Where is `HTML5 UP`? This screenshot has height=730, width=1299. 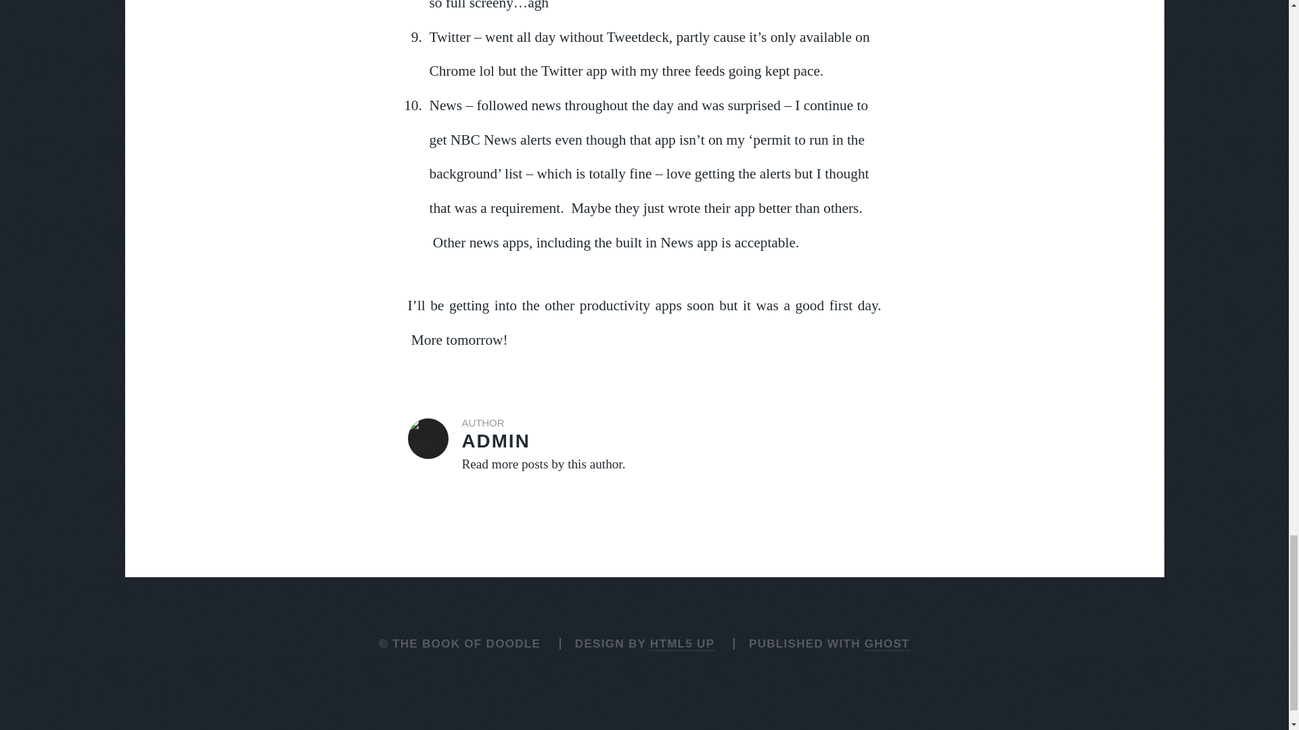
HTML5 UP is located at coordinates (682, 643).